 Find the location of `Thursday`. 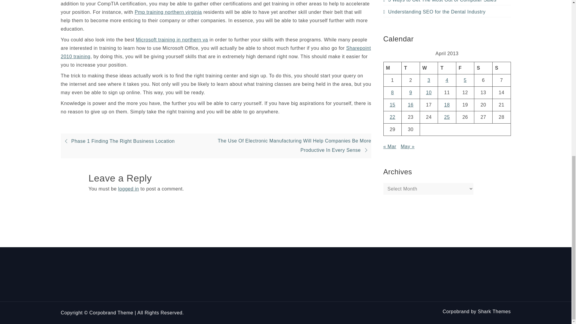

Thursday is located at coordinates (447, 68).